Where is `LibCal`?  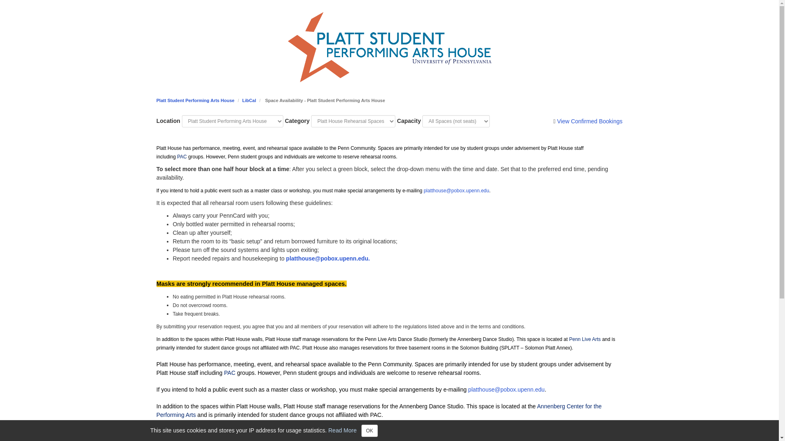
LibCal is located at coordinates (249, 100).